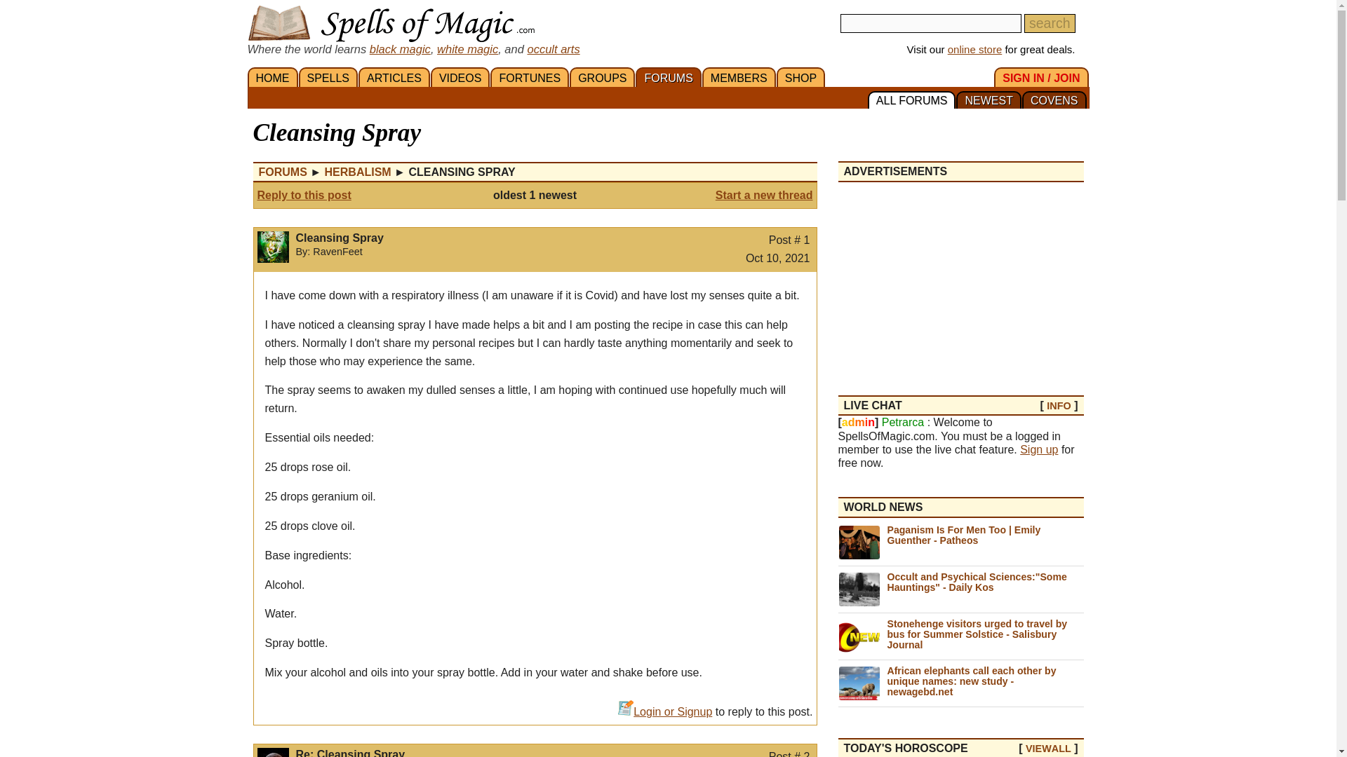  Describe the element at coordinates (400, 48) in the screenshot. I see `black magic` at that location.